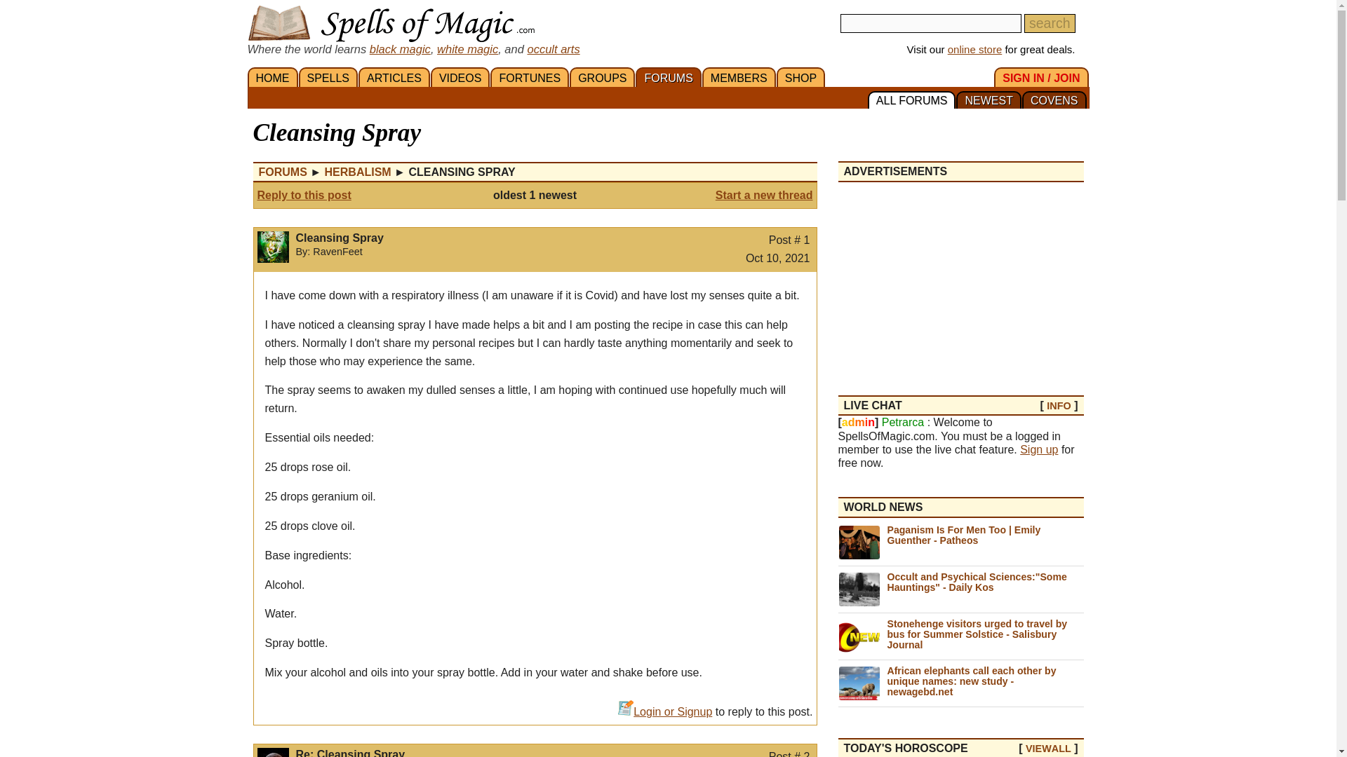  Describe the element at coordinates (400, 48) in the screenshot. I see `black magic` at that location.